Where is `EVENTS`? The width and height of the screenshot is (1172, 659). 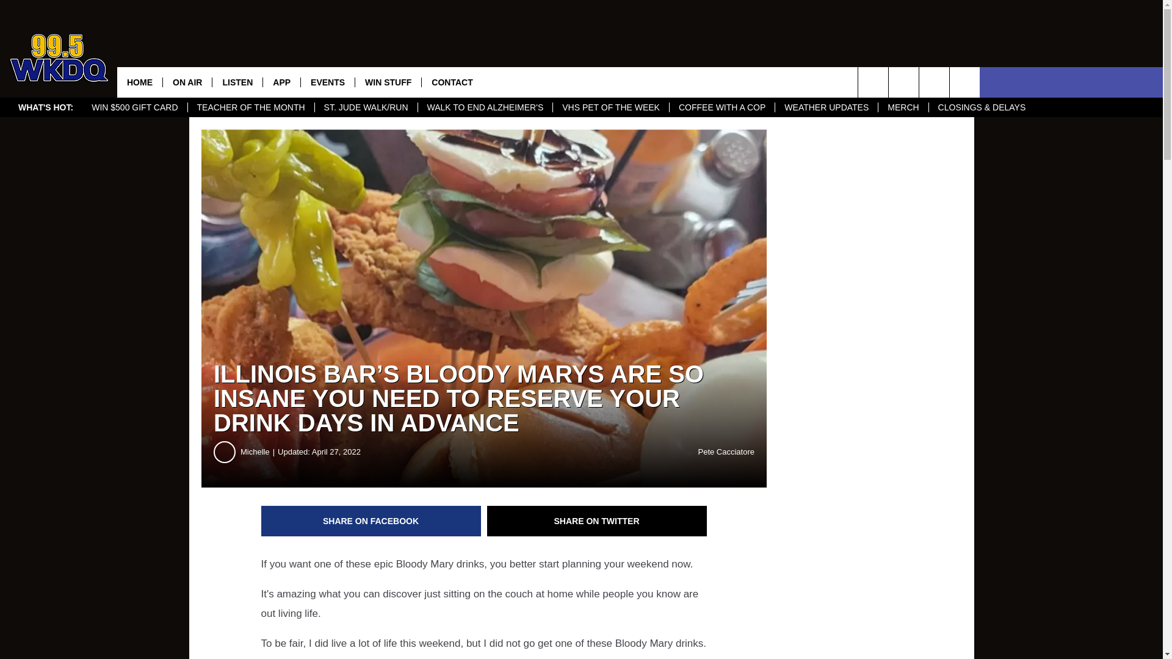
EVENTS is located at coordinates (327, 82).